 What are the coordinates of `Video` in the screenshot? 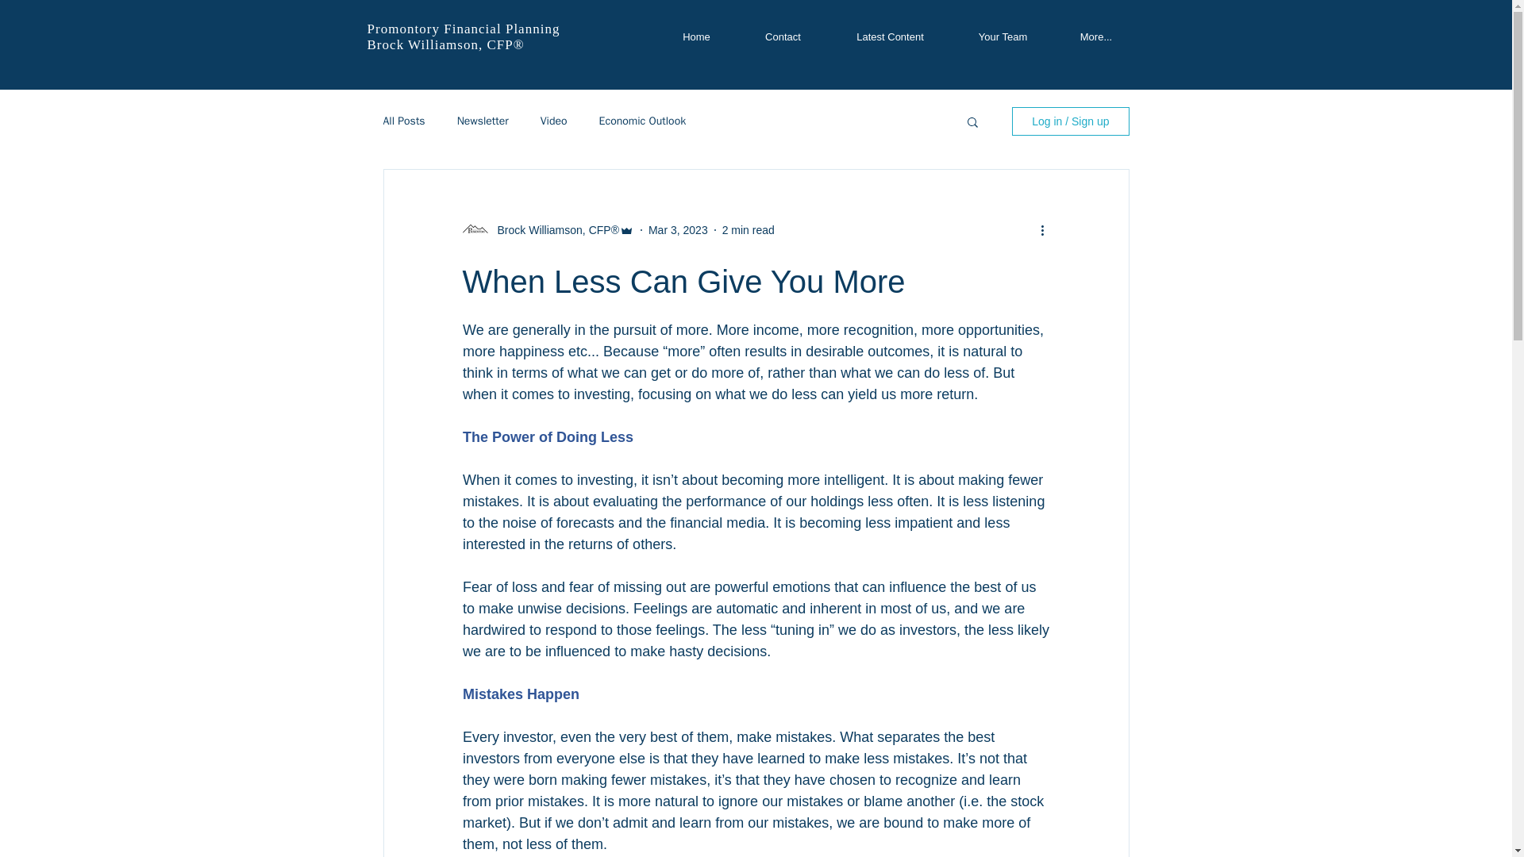 It's located at (554, 121).